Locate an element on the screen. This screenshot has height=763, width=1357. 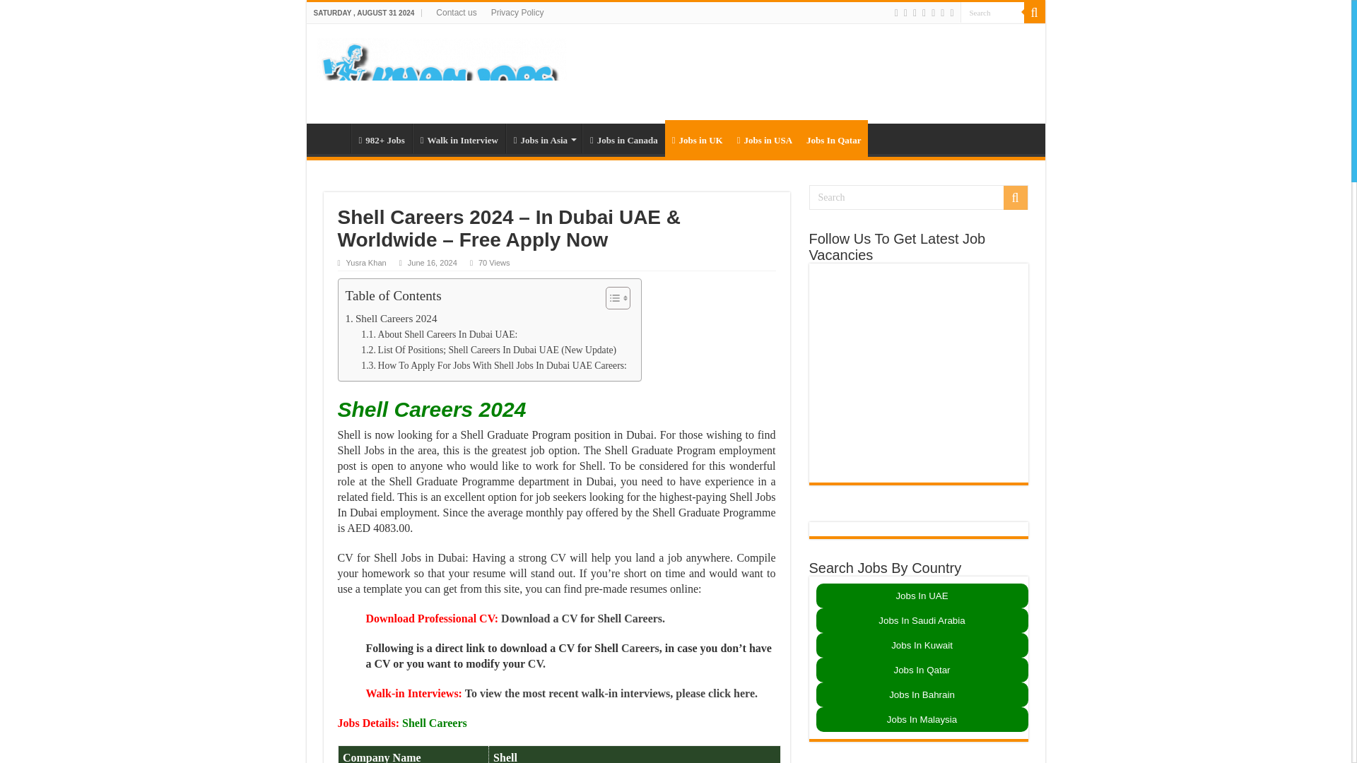
Privacy Policy is located at coordinates (517, 13).